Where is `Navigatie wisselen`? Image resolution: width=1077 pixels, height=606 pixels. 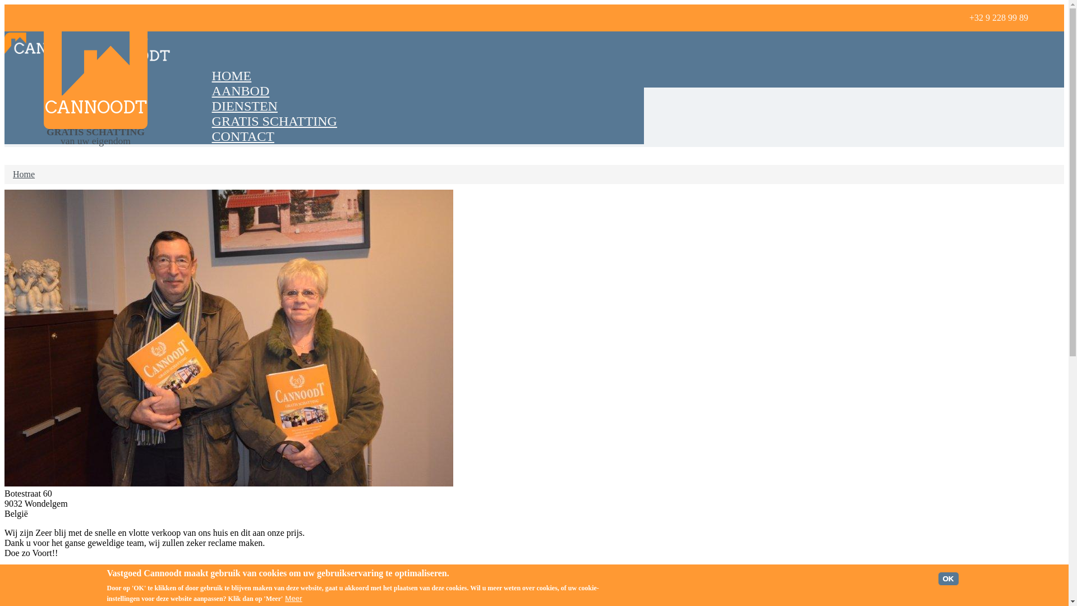
Navigatie wisselen is located at coordinates (144, 39).